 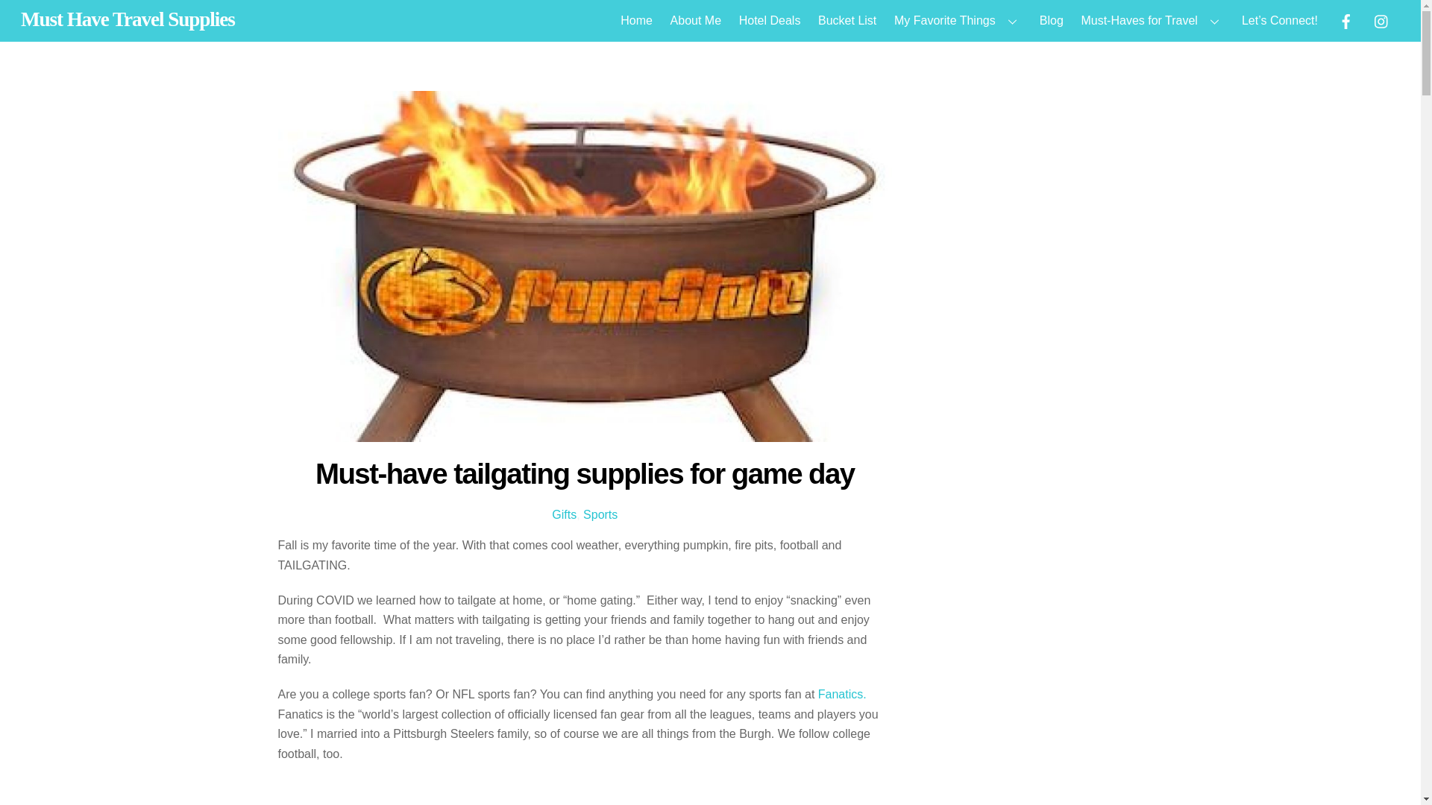 I want to click on Home, so click(x=637, y=21).